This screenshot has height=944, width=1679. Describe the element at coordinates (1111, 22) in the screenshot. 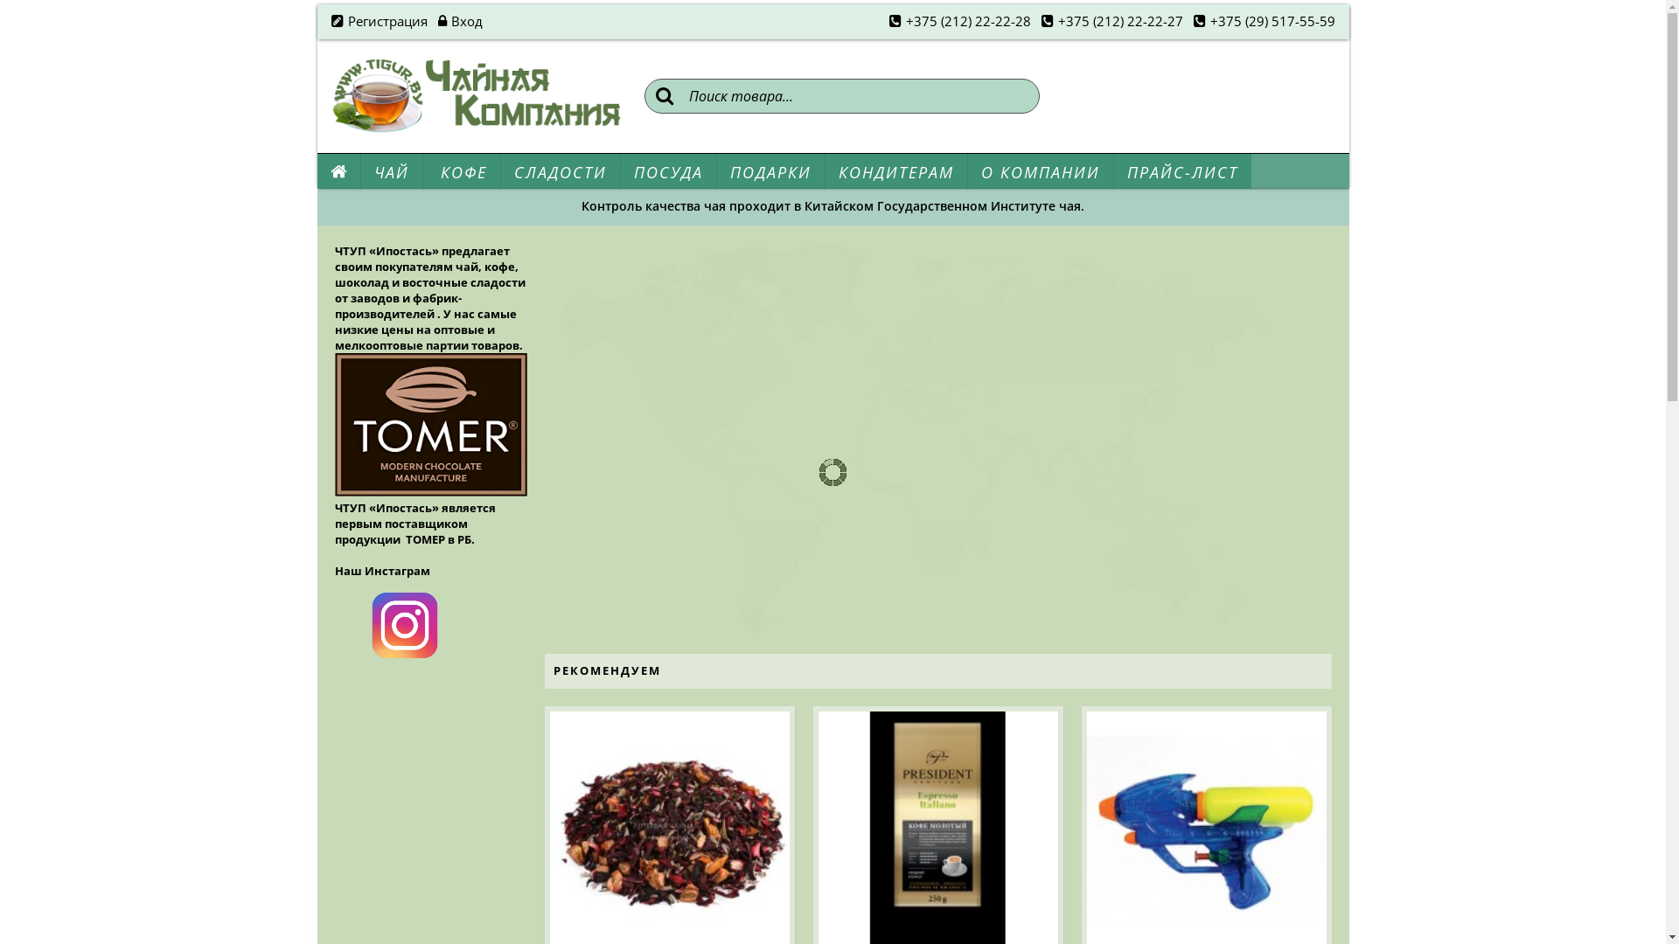

I see `+375 (212) 22-22-27` at that location.